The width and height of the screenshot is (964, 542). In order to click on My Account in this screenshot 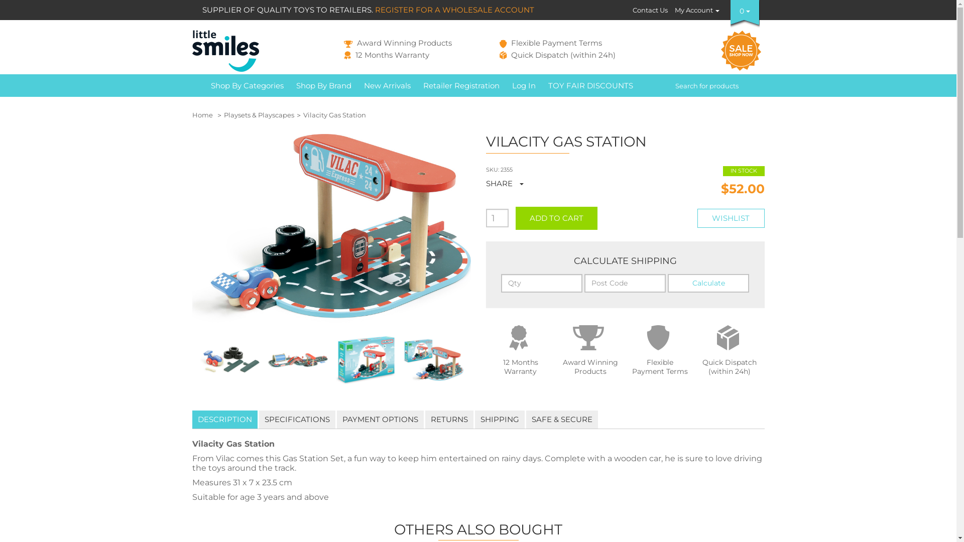, I will do `click(697, 10)`.